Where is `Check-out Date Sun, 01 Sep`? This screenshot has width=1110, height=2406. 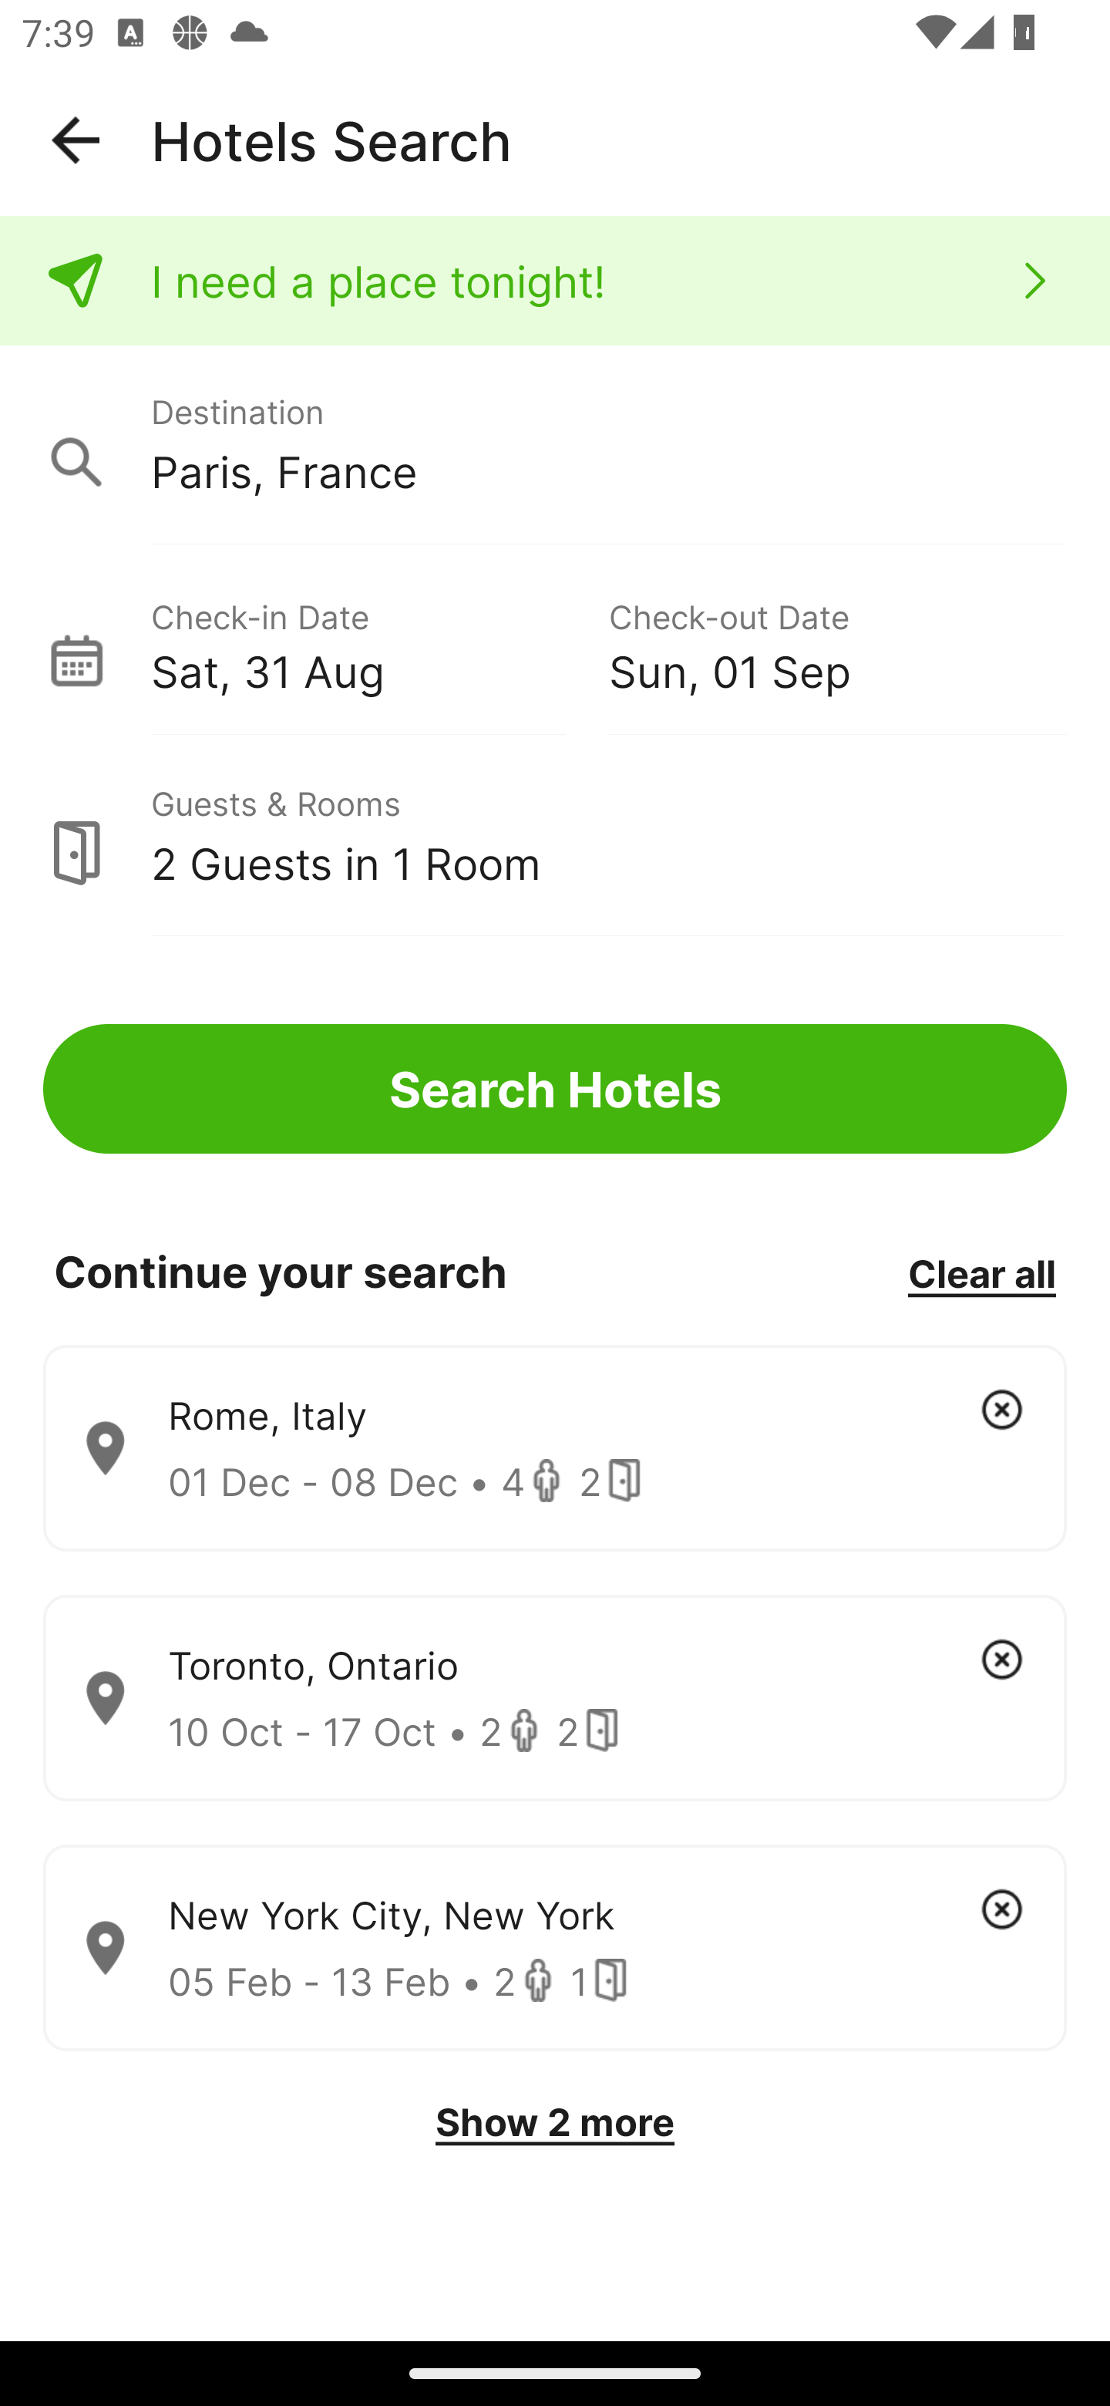
Check-out Date Sun, 01 Sep is located at coordinates (837, 643).